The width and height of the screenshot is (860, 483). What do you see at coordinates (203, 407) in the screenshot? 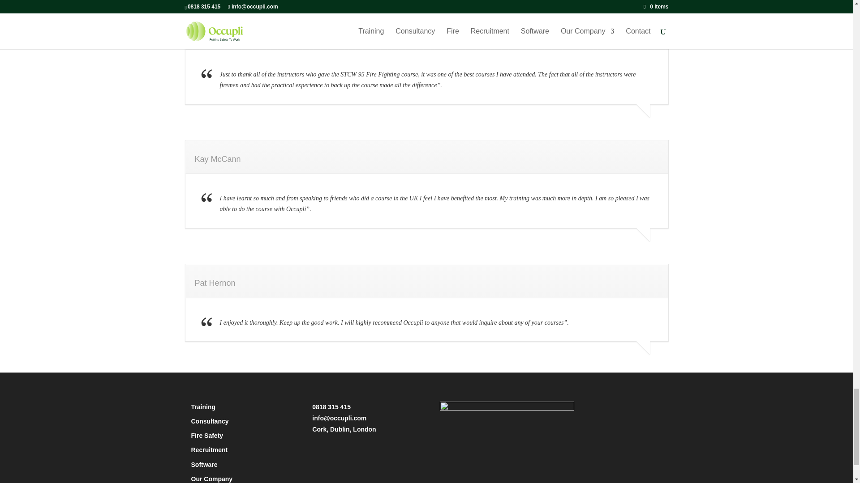
I see `Training` at bounding box center [203, 407].